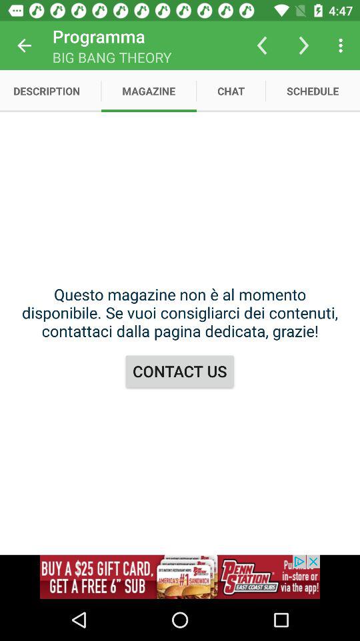  What do you see at coordinates (180, 577) in the screenshot?
I see `open advertisement` at bounding box center [180, 577].